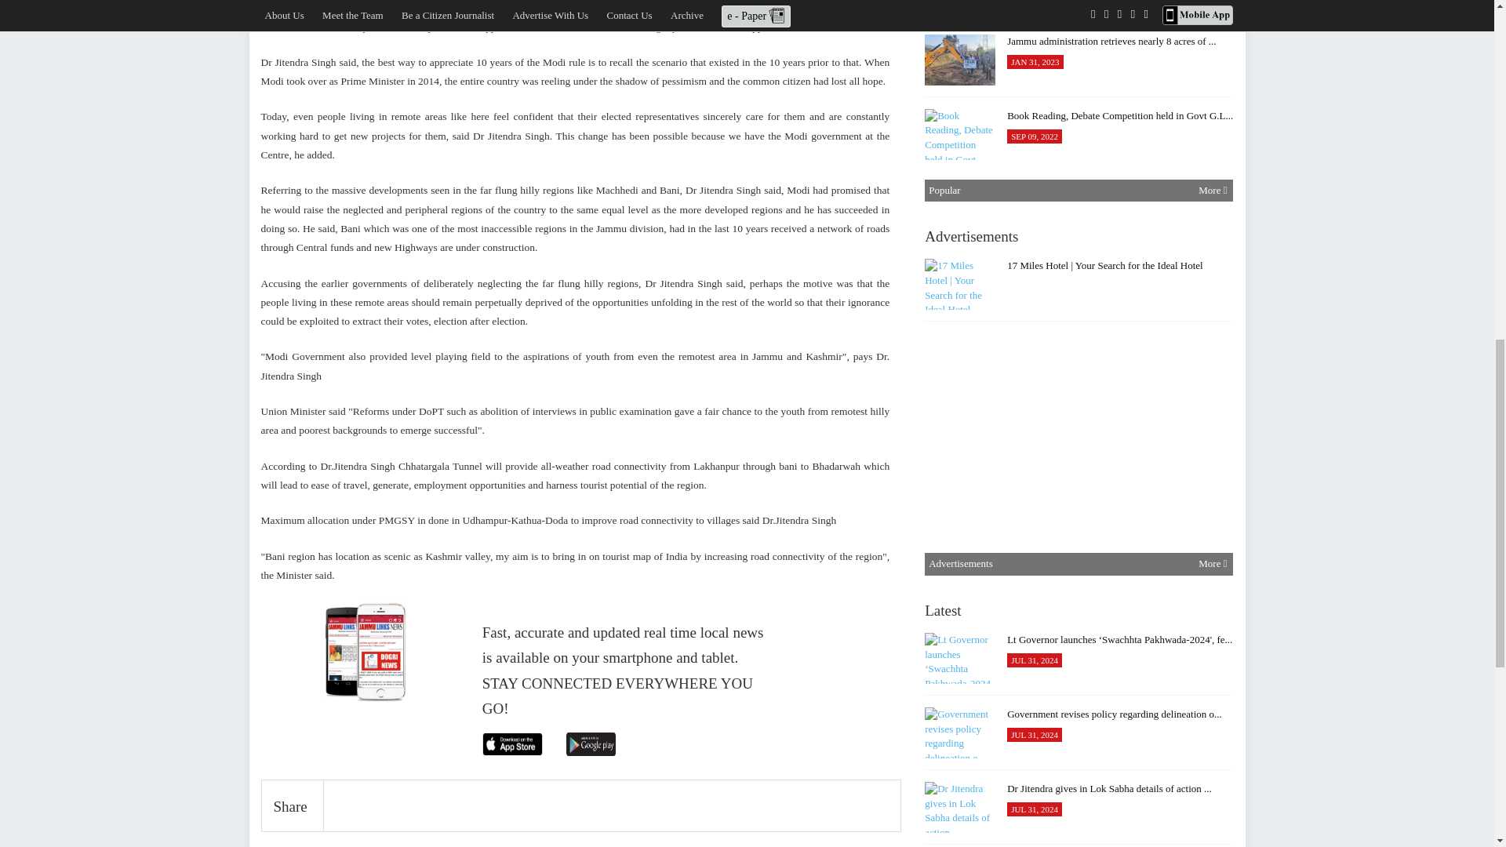  What do you see at coordinates (960, 358) in the screenshot?
I see `Digital planetarium show organised` at bounding box center [960, 358].